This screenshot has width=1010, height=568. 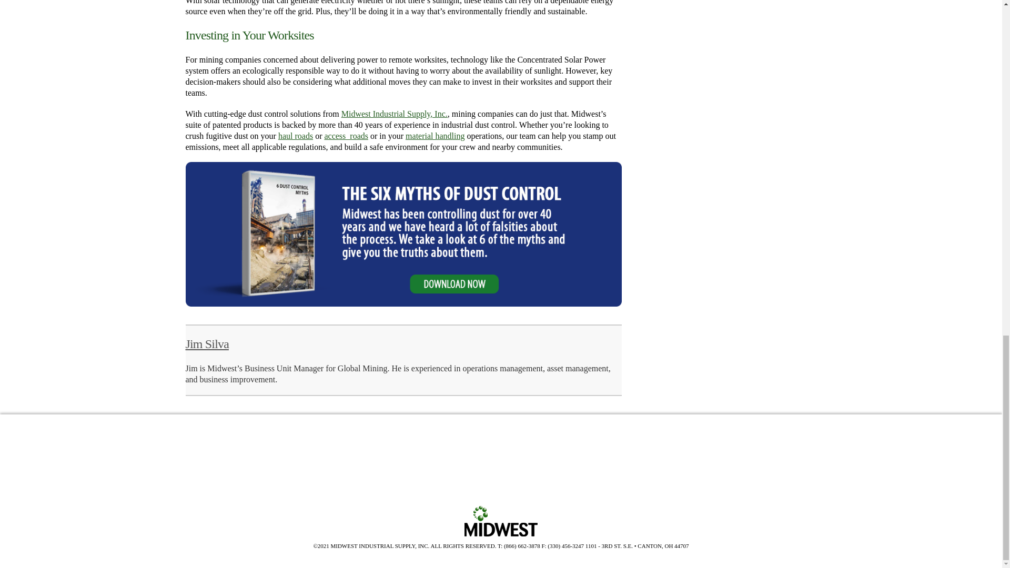 What do you see at coordinates (296, 136) in the screenshot?
I see `haul roads` at bounding box center [296, 136].